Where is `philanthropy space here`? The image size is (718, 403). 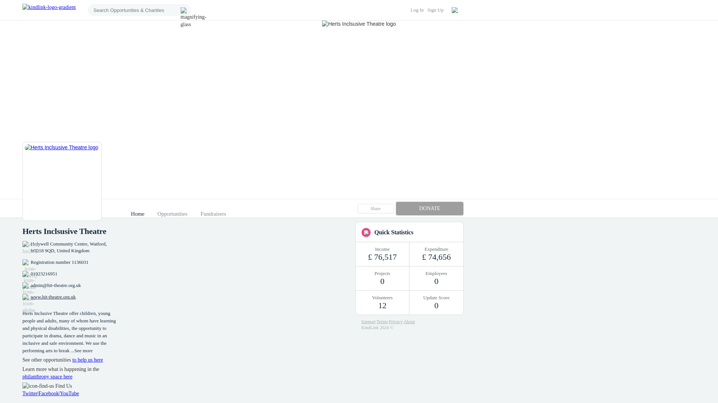 philanthropy space here is located at coordinates (47, 377).